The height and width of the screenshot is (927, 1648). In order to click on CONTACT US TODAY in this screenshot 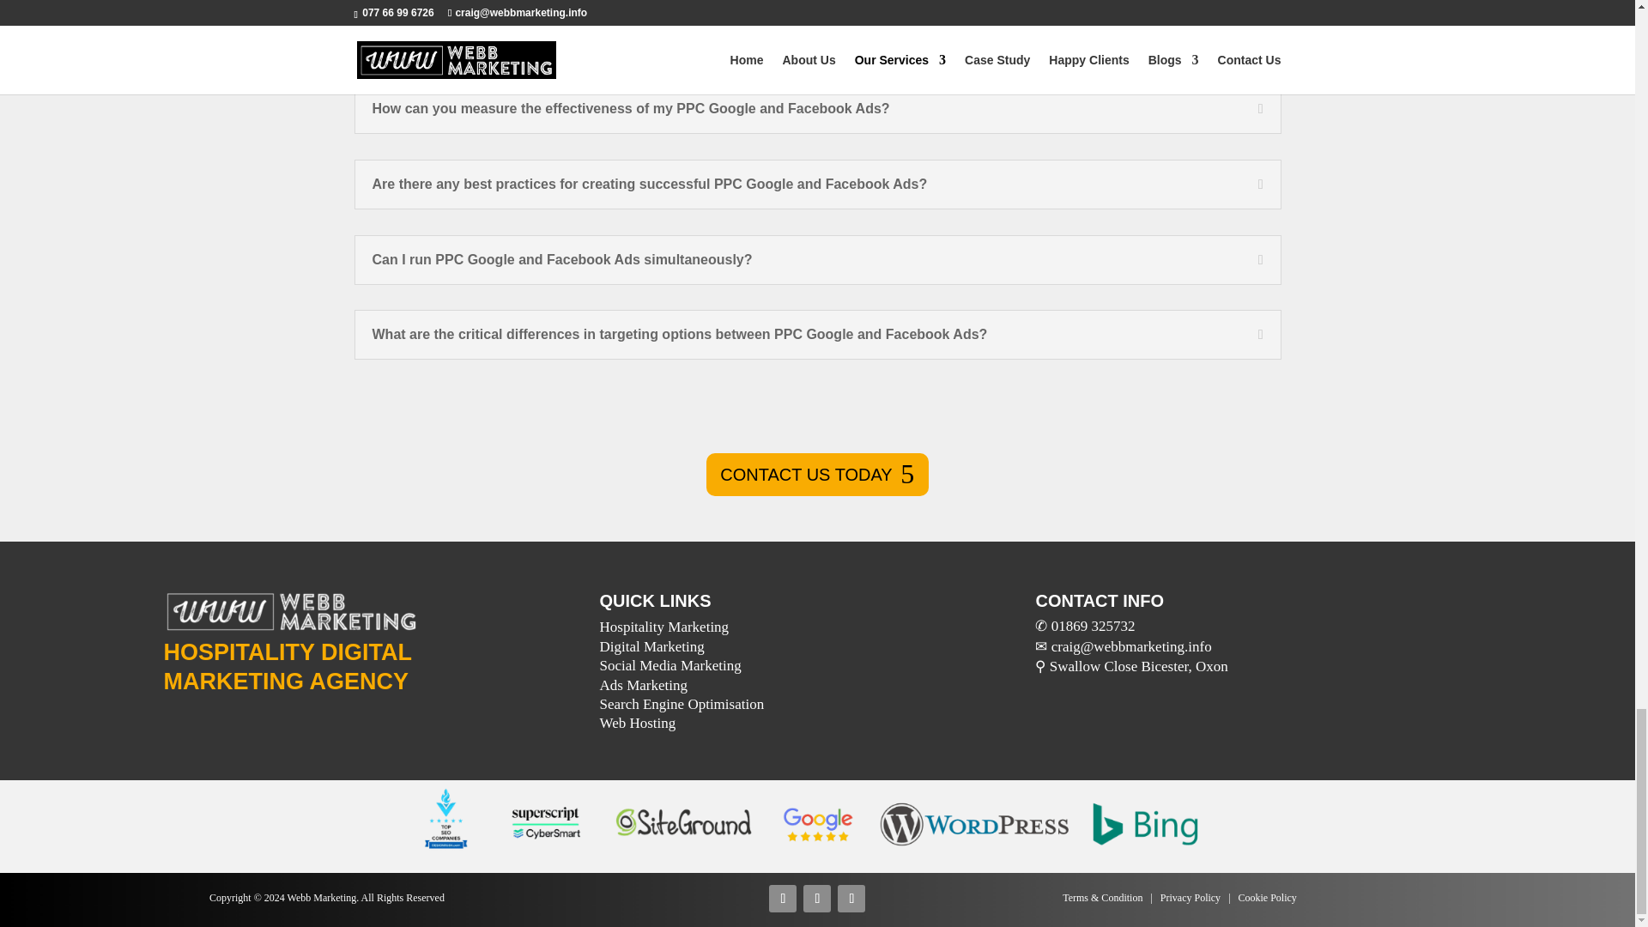, I will do `click(817, 474)`.